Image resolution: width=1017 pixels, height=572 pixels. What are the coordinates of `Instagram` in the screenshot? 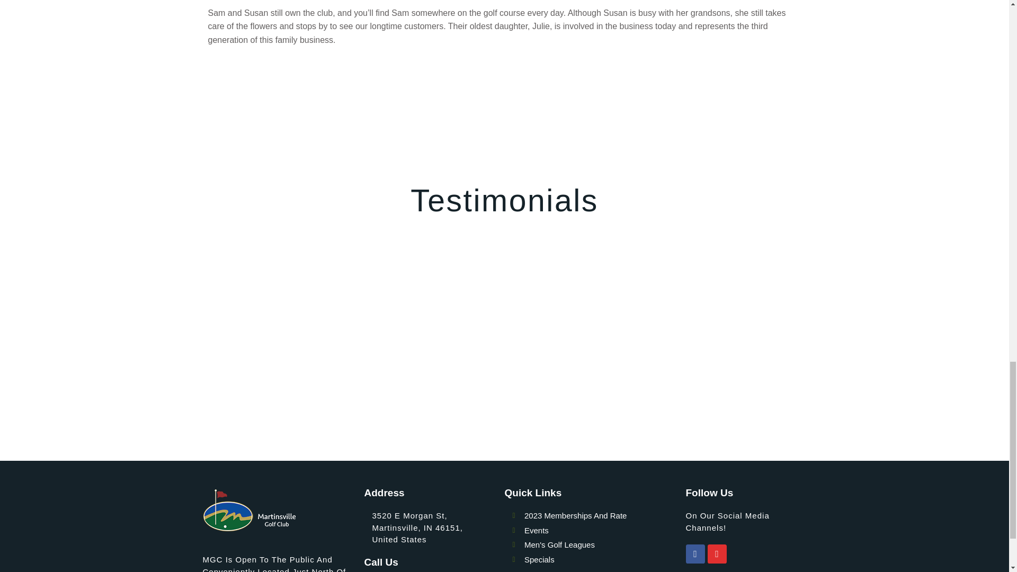 It's located at (717, 554).